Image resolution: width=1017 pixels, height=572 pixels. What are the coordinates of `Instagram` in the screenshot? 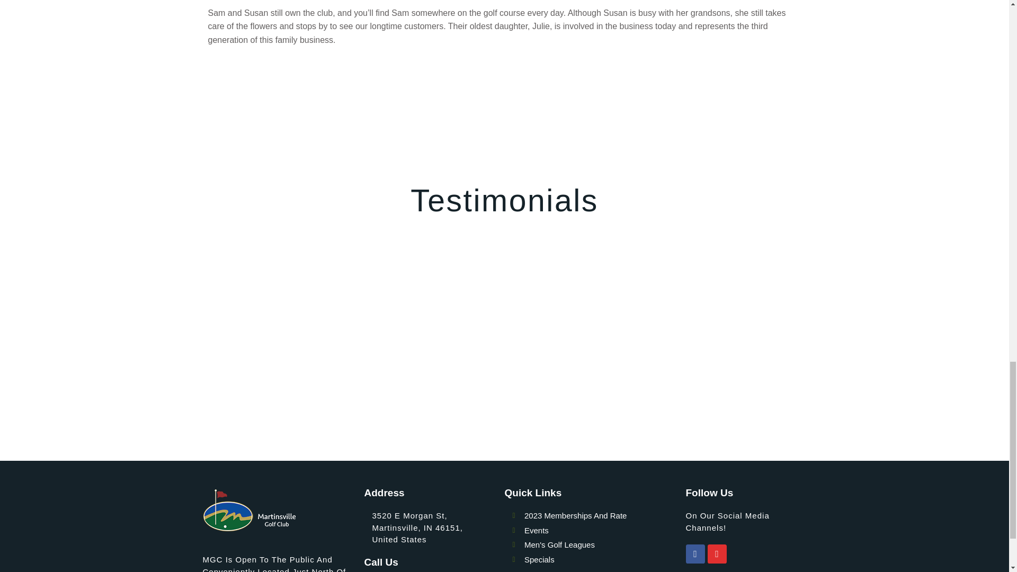 It's located at (717, 554).